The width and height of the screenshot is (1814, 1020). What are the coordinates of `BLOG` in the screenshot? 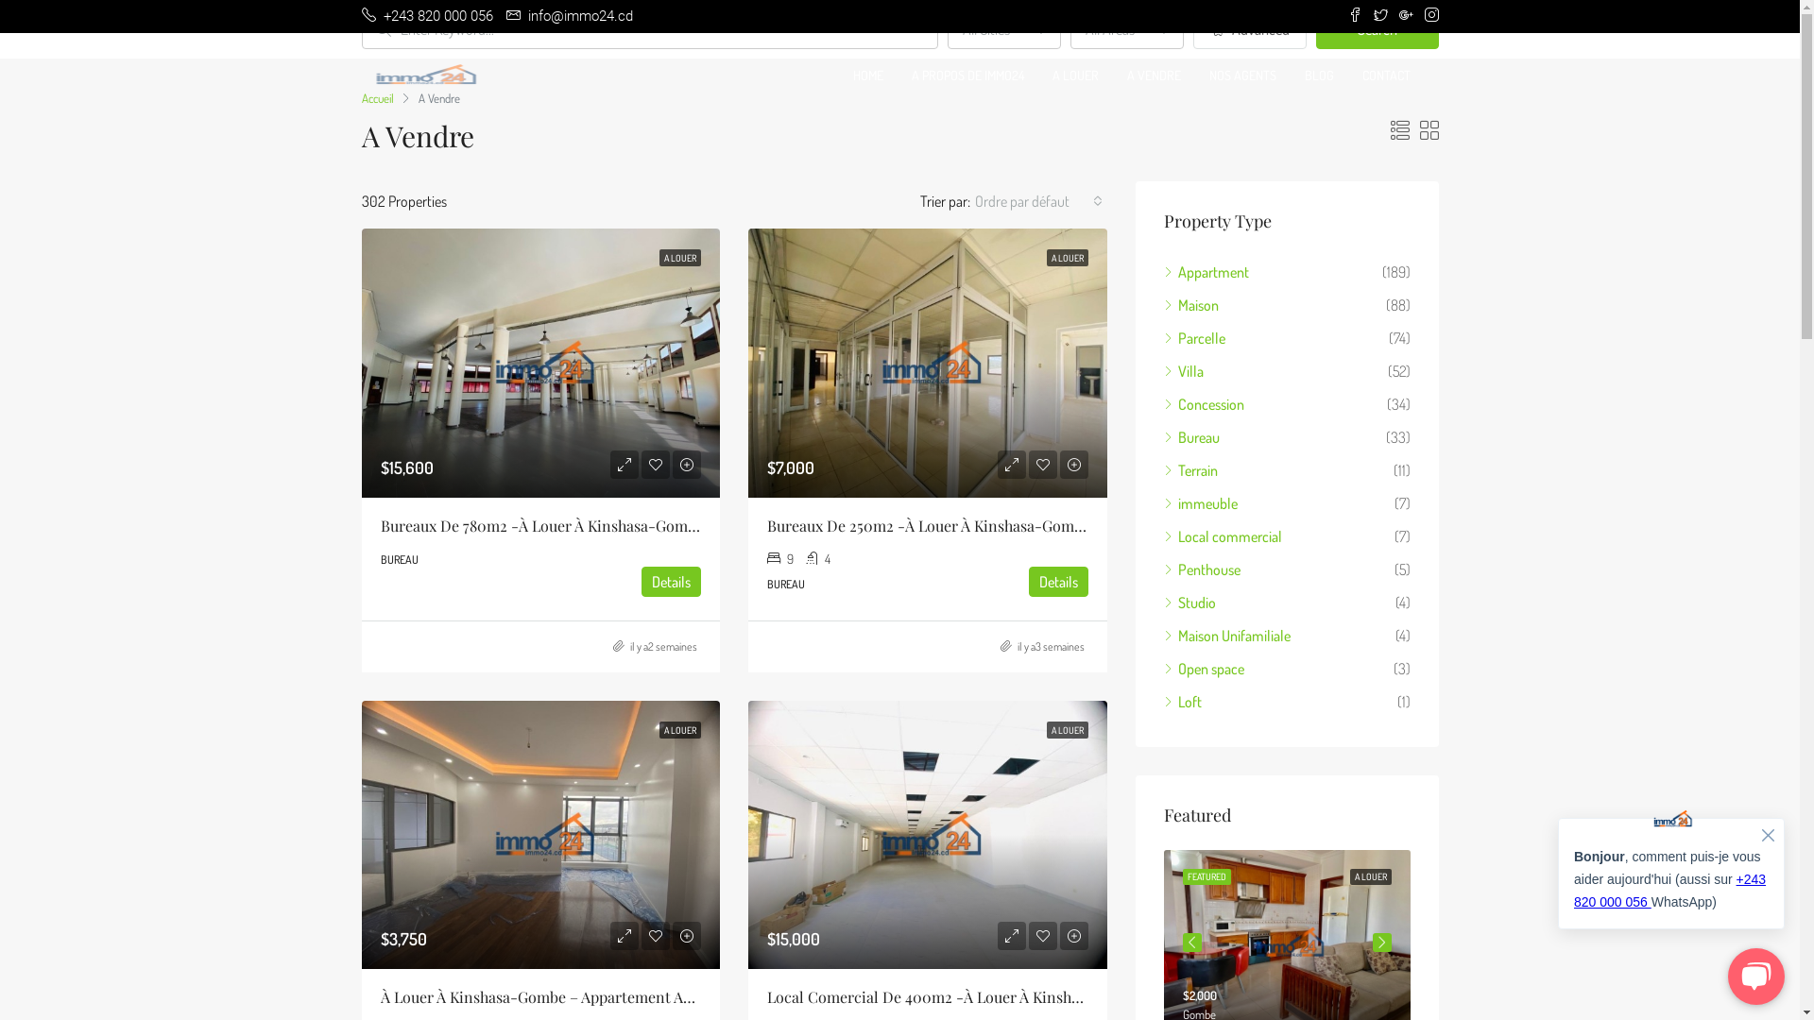 It's located at (1319, 76).